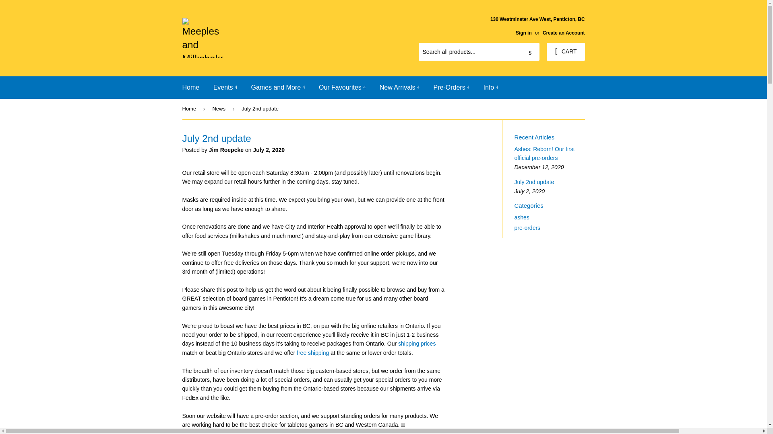 The height and width of the screenshot is (434, 773). What do you see at coordinates (523, 33) in the screenshot?
I see `Sign in` at bounding box center [523, 33].